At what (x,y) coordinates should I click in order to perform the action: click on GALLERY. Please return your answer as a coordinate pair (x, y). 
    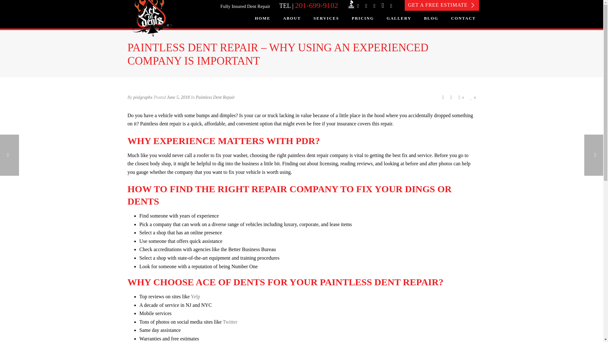
    Looking at the image, I should click on (399, 19).